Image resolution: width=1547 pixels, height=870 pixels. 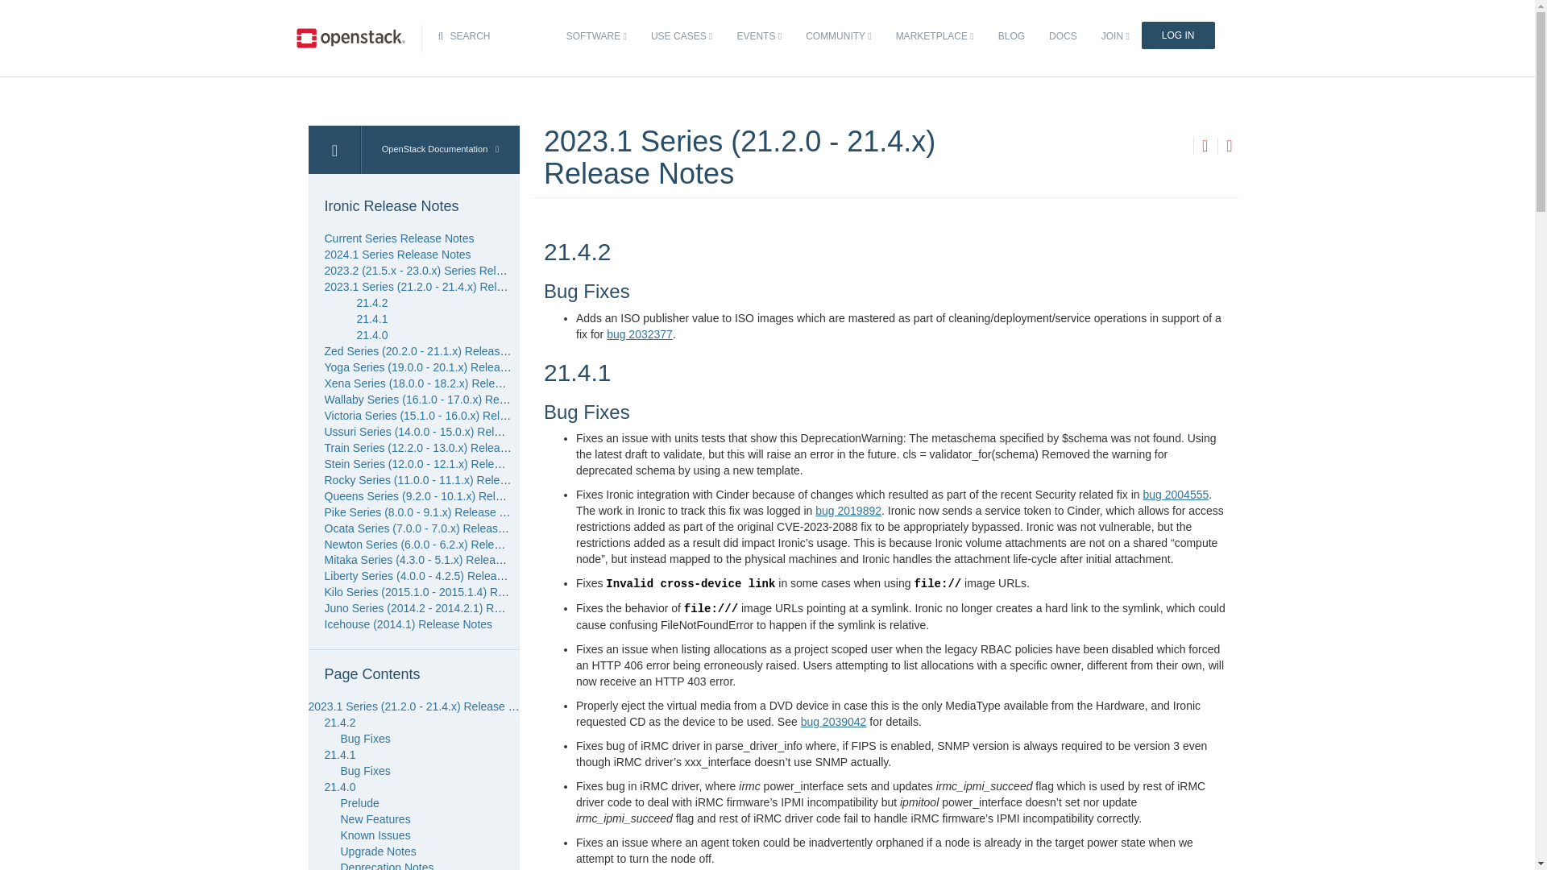 What do you see at coordinates (758, 36) in the screenshot?
I see `EVENTS` at bounding box center [758, 36].